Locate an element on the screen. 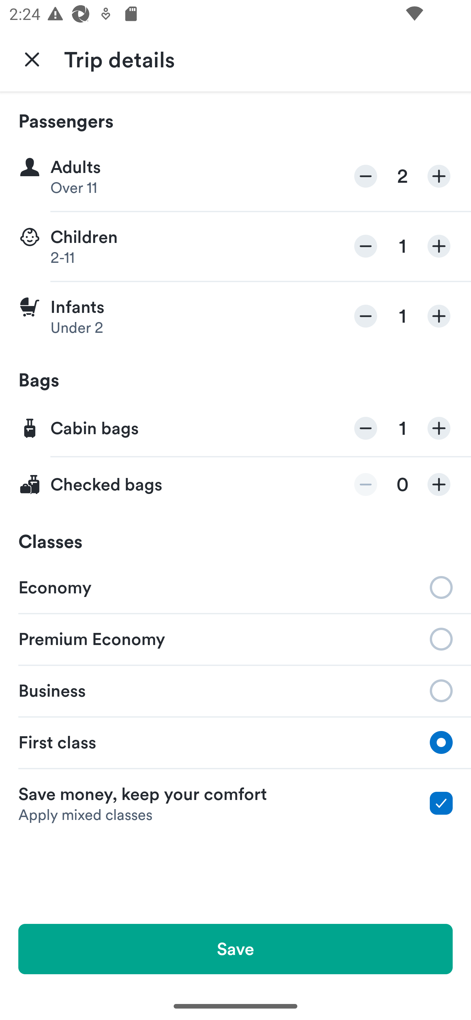  Remove 1 Add Infants Under 2 is located at coordinates (235, 316).